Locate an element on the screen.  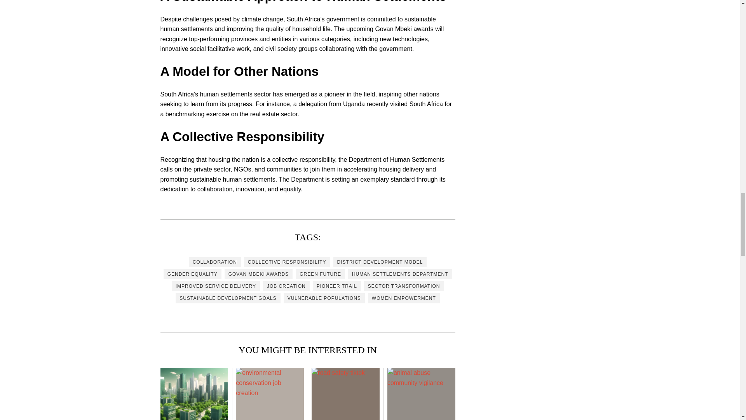
IMPROVED SERVICE DELIVERY is located at coordinates (215, 286).